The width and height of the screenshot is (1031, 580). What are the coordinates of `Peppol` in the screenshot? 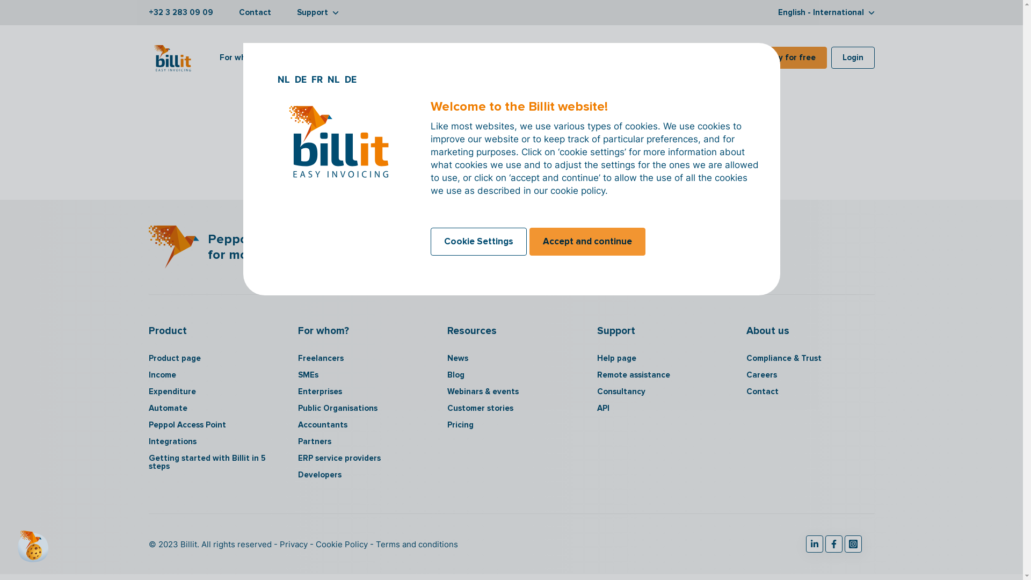 It's located at (450, 58).